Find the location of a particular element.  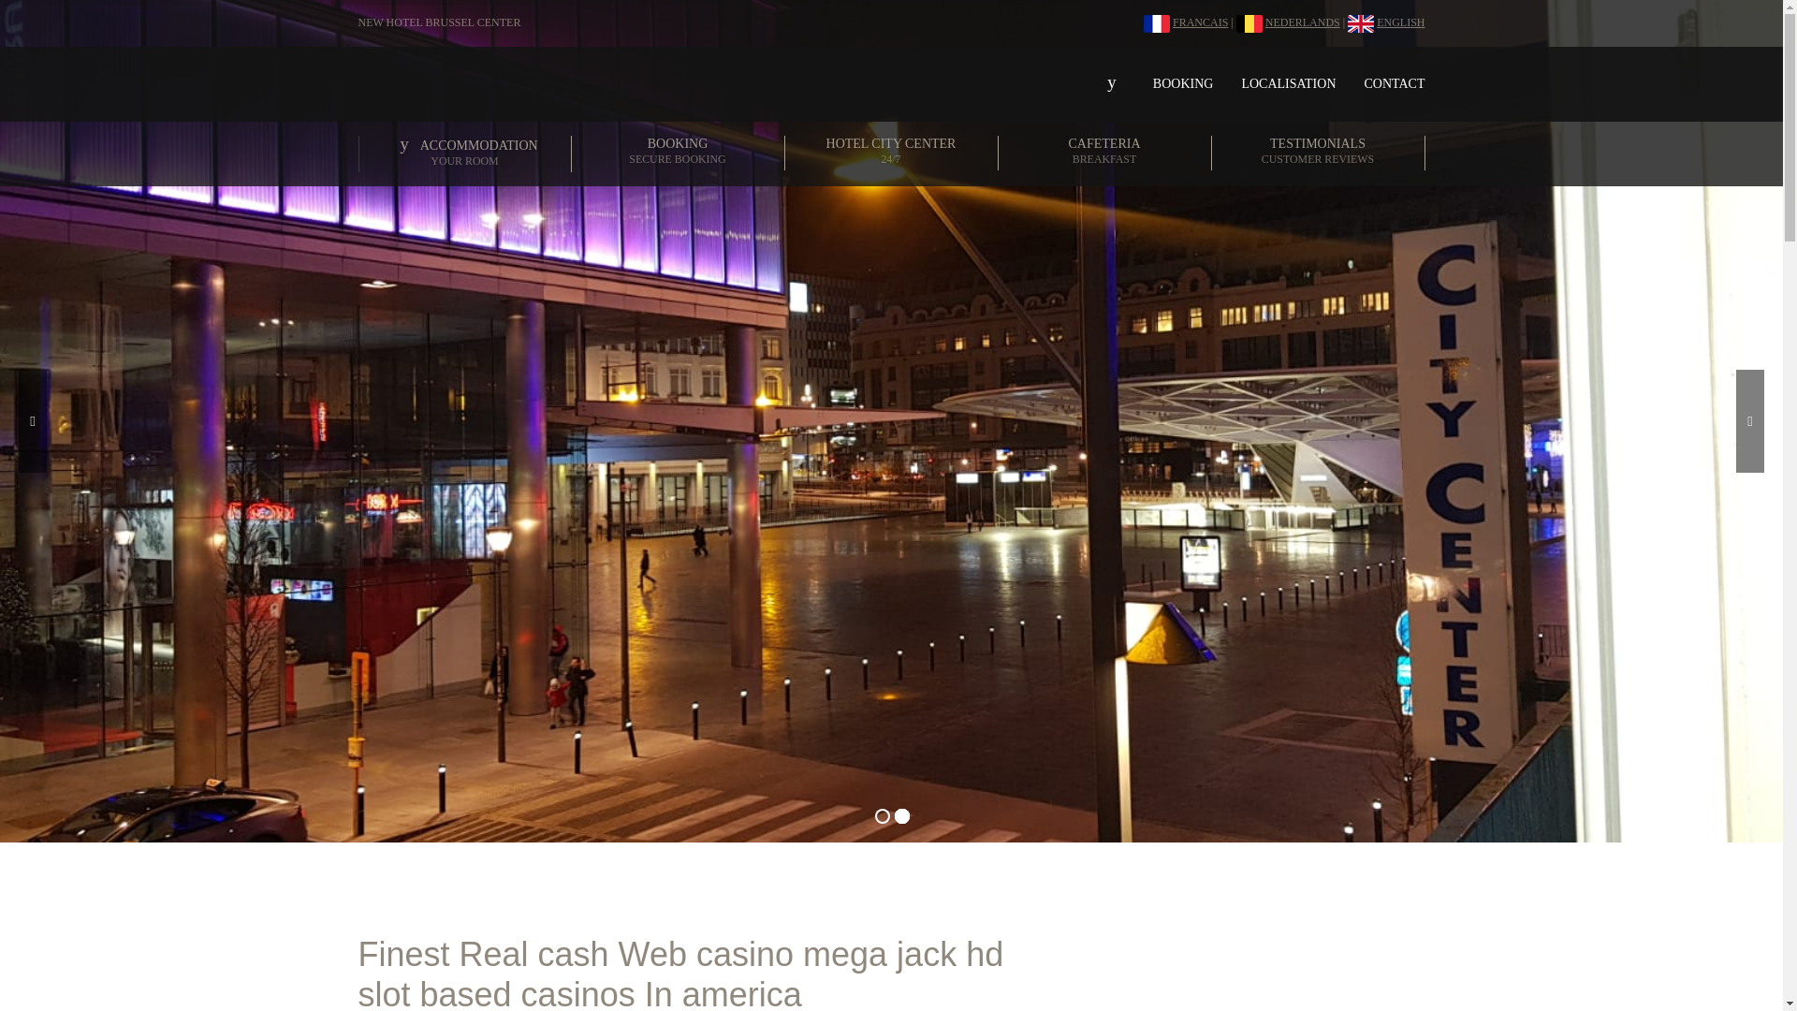

FRANCAIS is located at coordinates (1288, 83).